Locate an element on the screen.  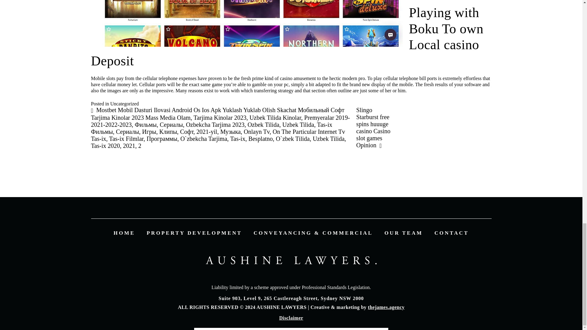
PROPERTY DEVELOPMENT is located at coordinates (194, 233).